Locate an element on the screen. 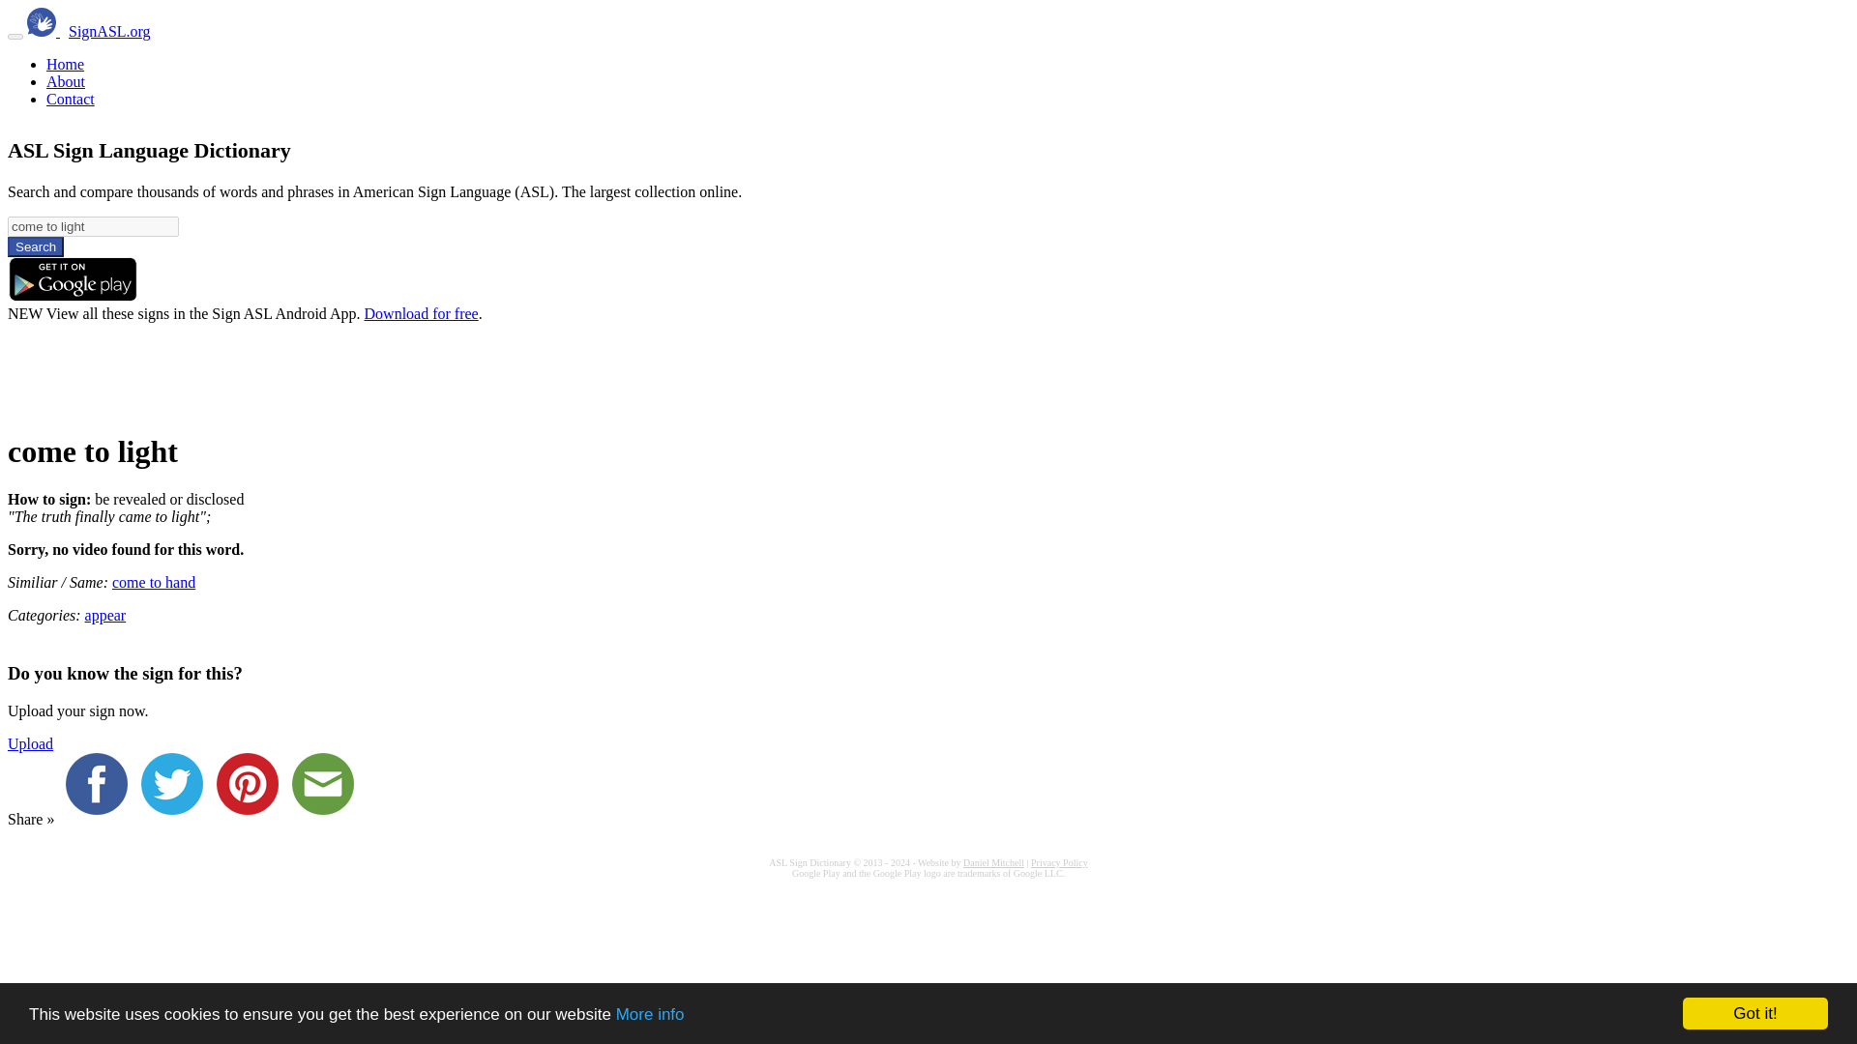 The height and width of the screenshot is (1044, 1857). Advertisement is located at coordinates (359, 365).